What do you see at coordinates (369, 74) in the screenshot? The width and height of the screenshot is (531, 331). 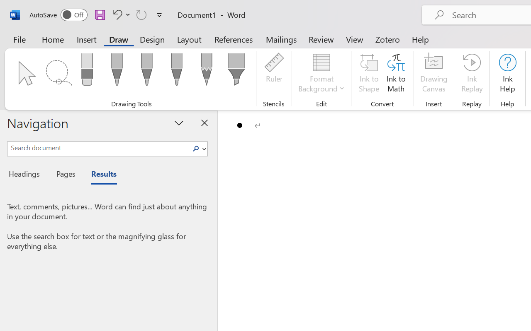 I see `Ink to Shape` at bounding box center [369, 74].